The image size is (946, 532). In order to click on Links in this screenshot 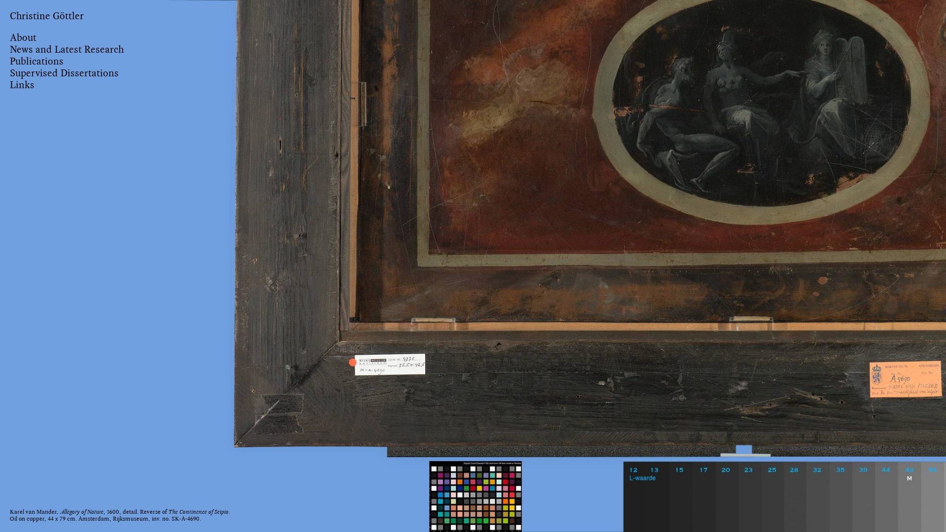, I will do `click(22, 85)`.